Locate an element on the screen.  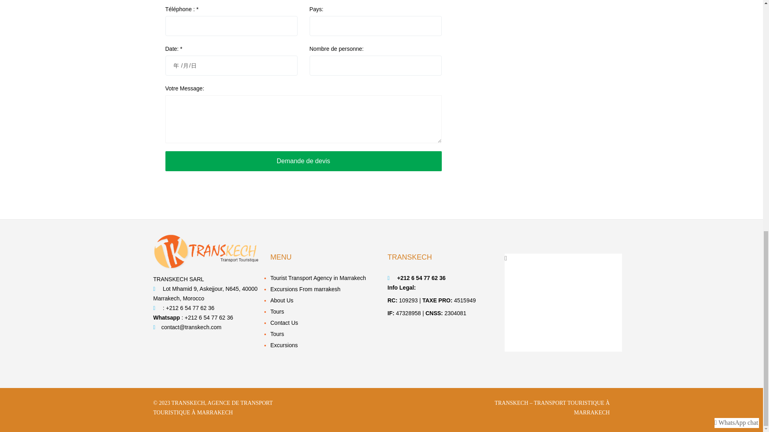
Demande de devis is located at coordinates (303, 161).